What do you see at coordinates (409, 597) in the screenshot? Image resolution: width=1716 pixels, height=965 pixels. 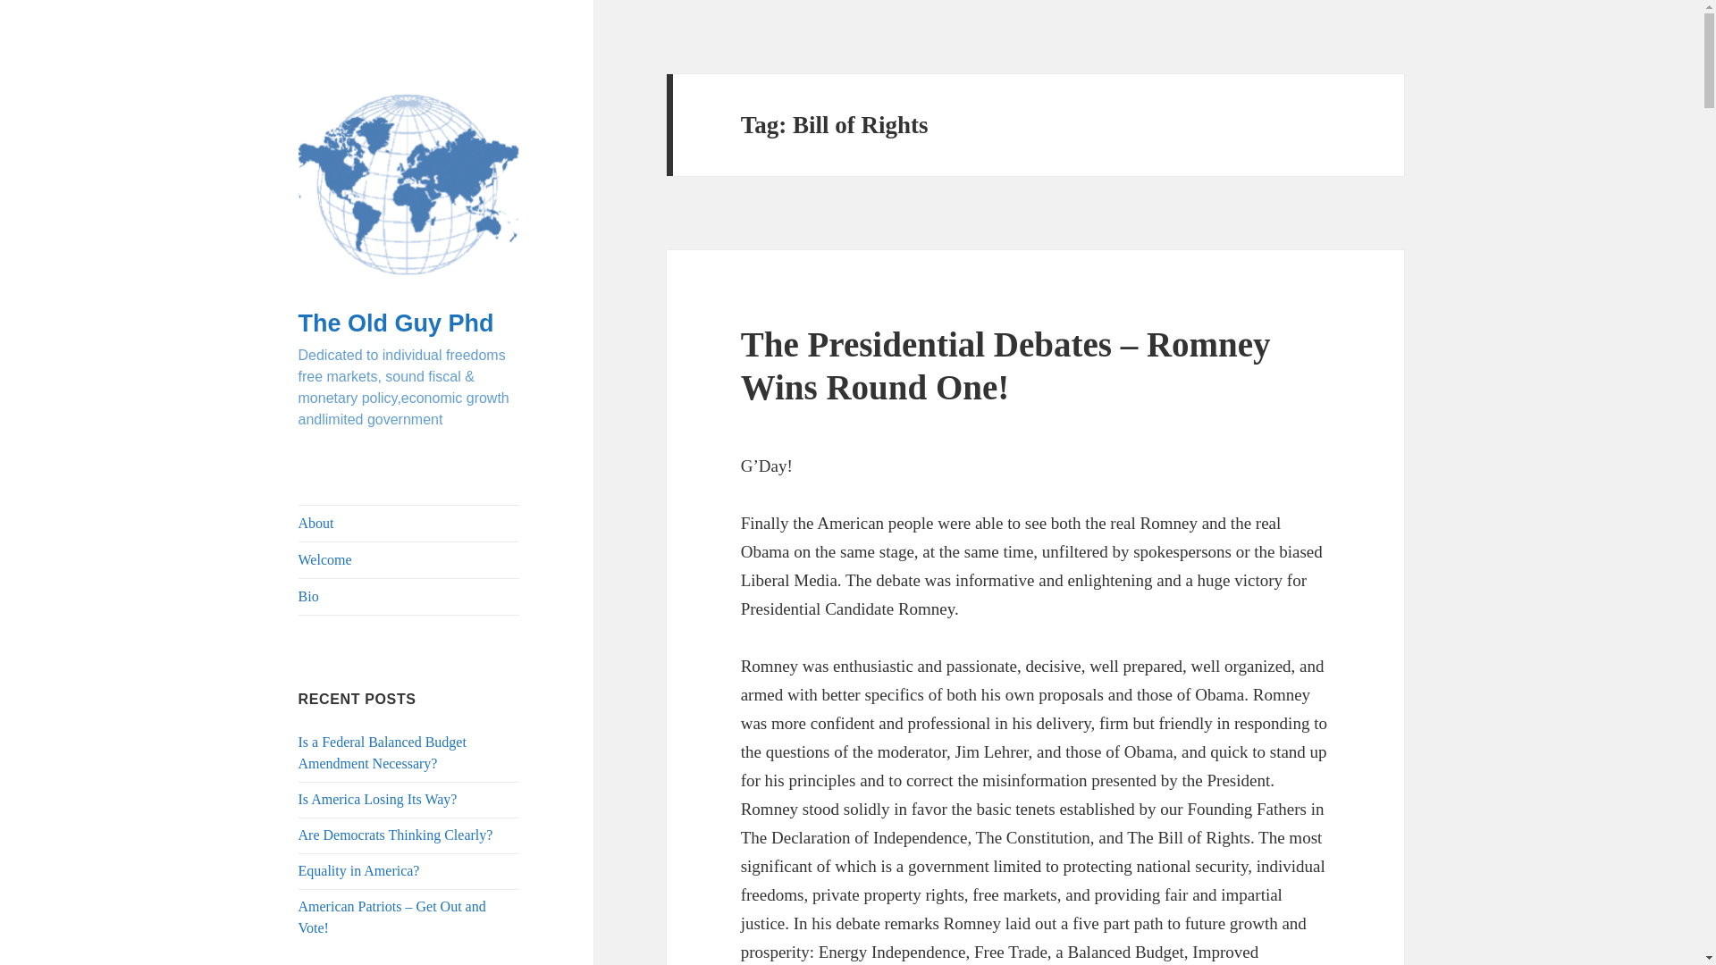 I see `Bio` at bounding box center [409, 597].